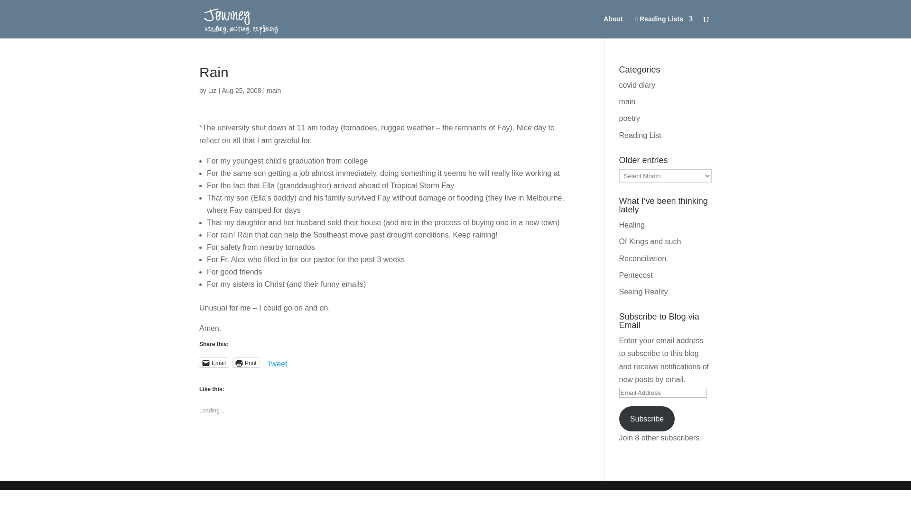 This screenshot has height=512, width=911. I want to click on covid diary, so click(637, 84).